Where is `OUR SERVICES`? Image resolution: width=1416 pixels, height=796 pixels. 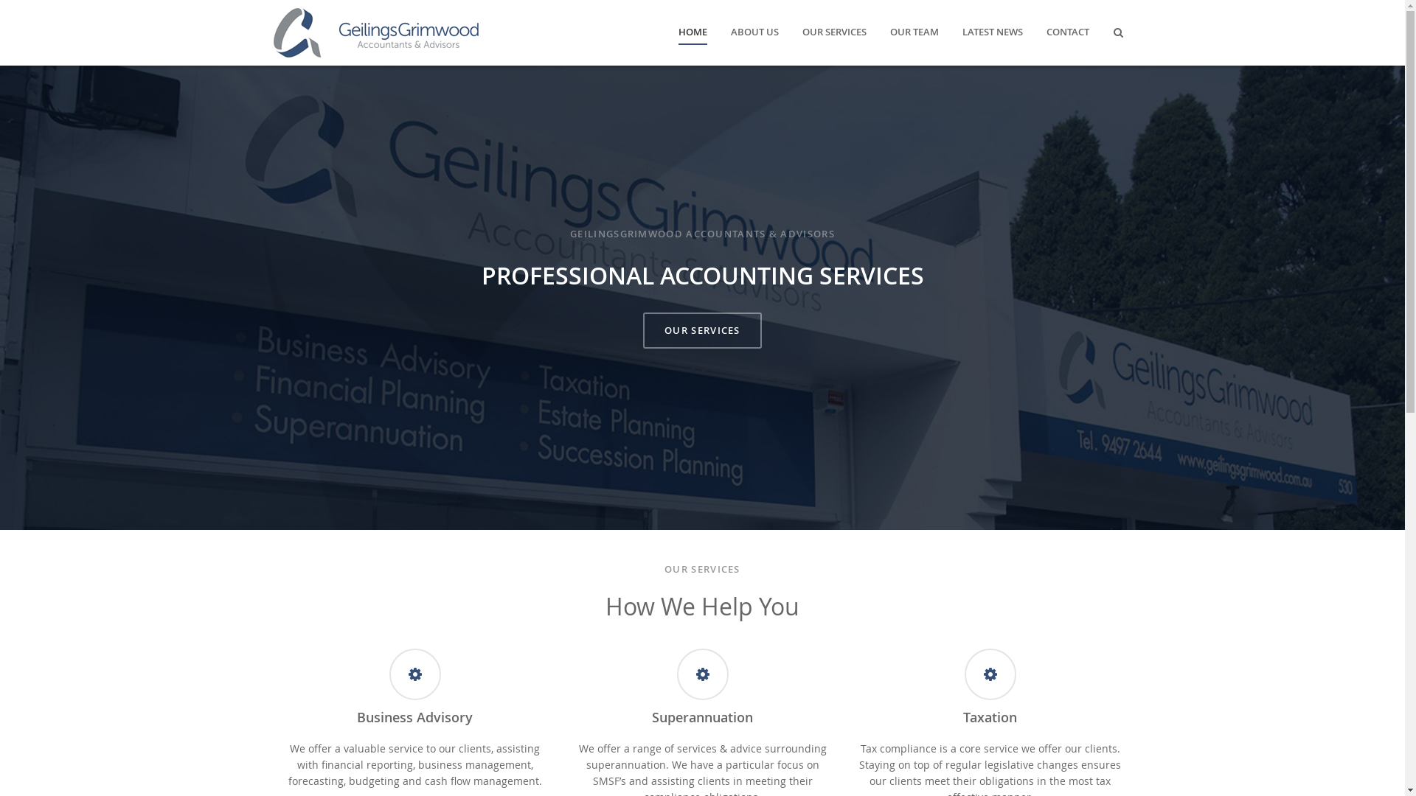 OUR SERVICES is located at coordinates (702, 330).